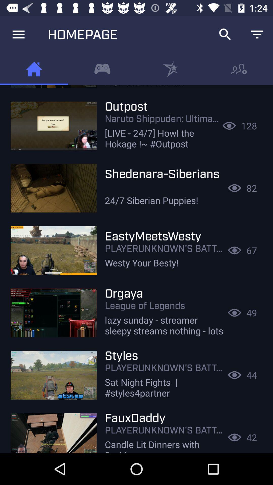  Describe the element at coordinates (225, 34) in the screenshot. I see `turn on icon next to homepage item` at that location.